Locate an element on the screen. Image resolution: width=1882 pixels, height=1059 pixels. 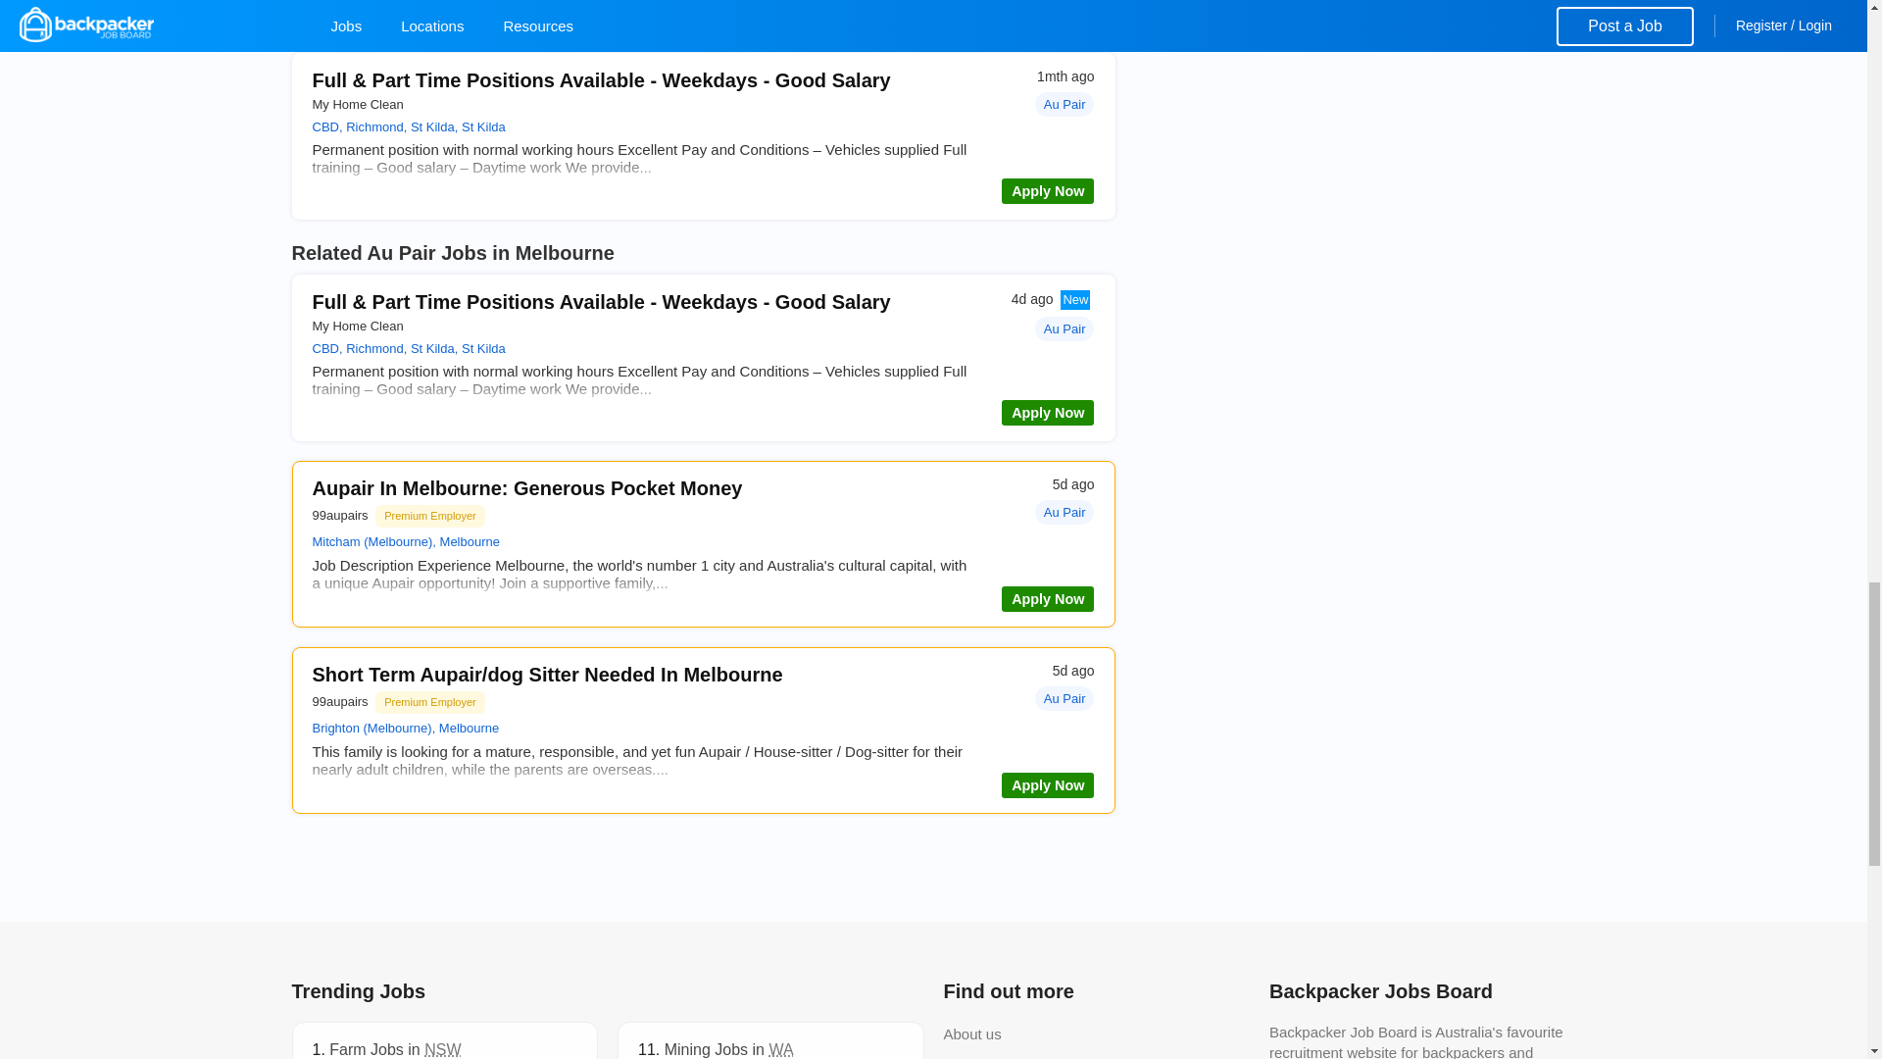
Aupair In Melbourne: Generous Pocket Money is located at coordinates (1047, 599).